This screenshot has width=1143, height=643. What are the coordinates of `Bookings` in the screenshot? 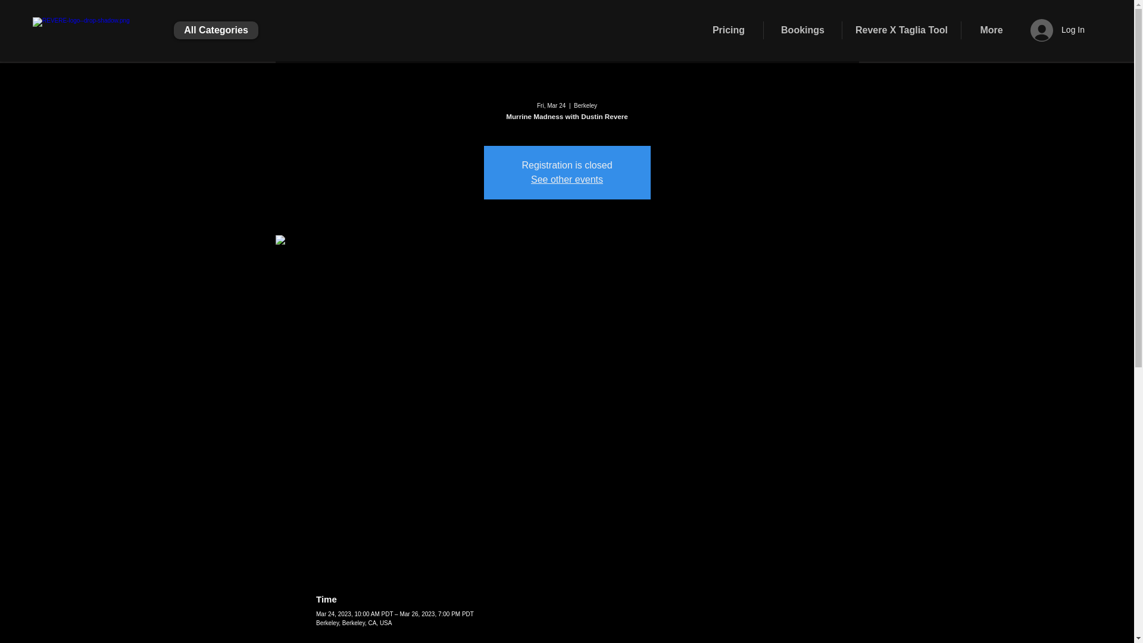 It's located at (802, 30).